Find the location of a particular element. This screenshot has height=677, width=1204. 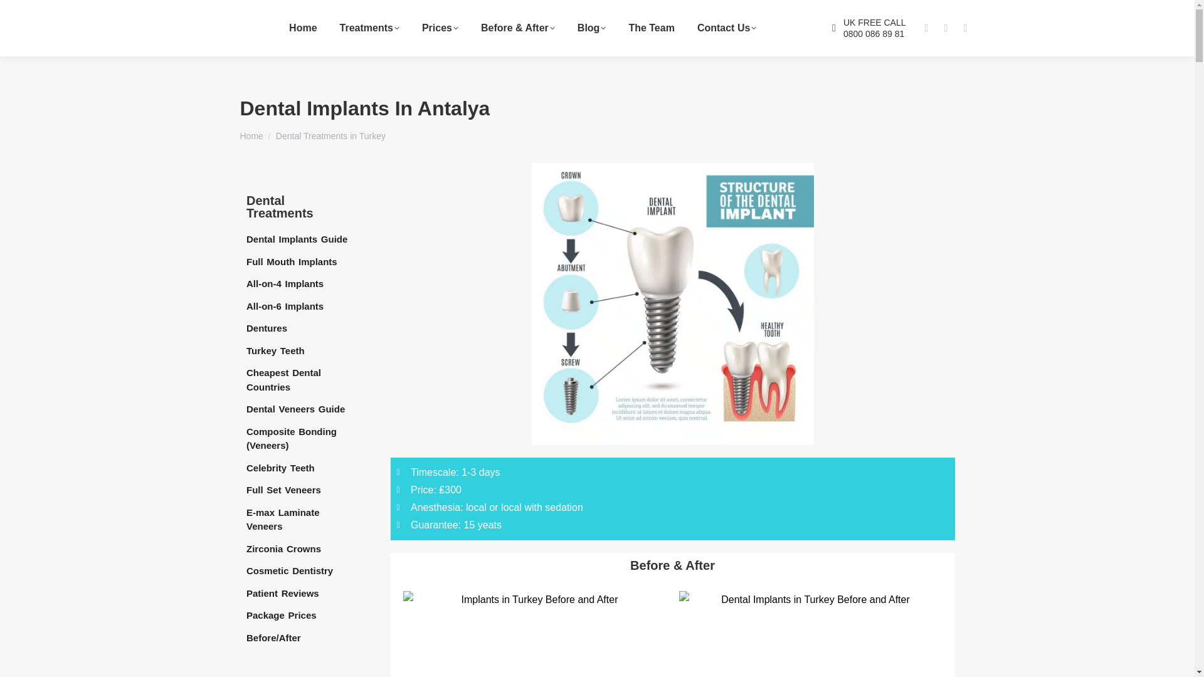

Prices is located at coordinates (440, 28).